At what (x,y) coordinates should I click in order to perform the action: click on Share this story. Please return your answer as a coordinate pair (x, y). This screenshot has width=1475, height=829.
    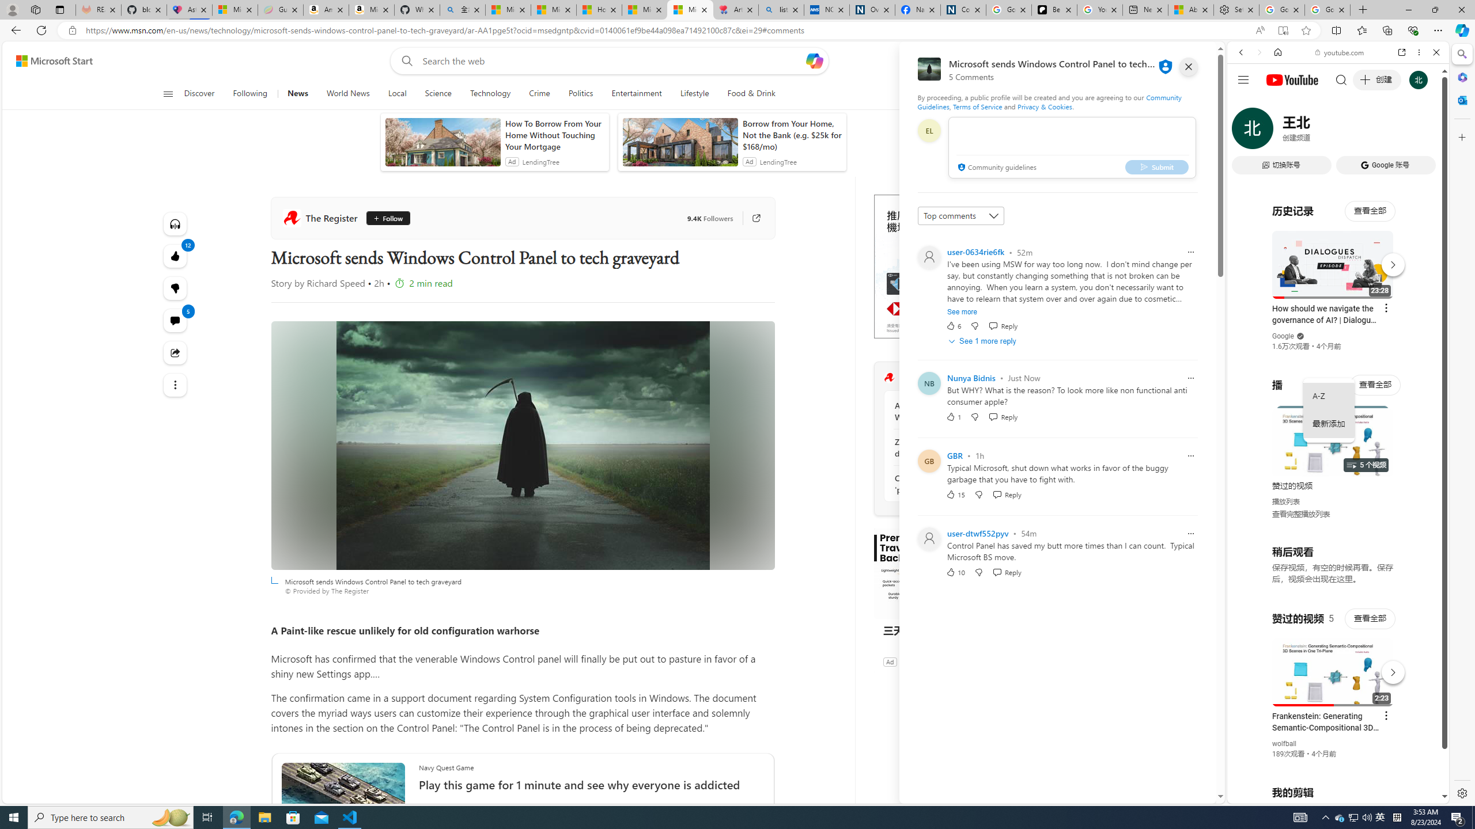
    Looking at the image, I should click on (175, 353).